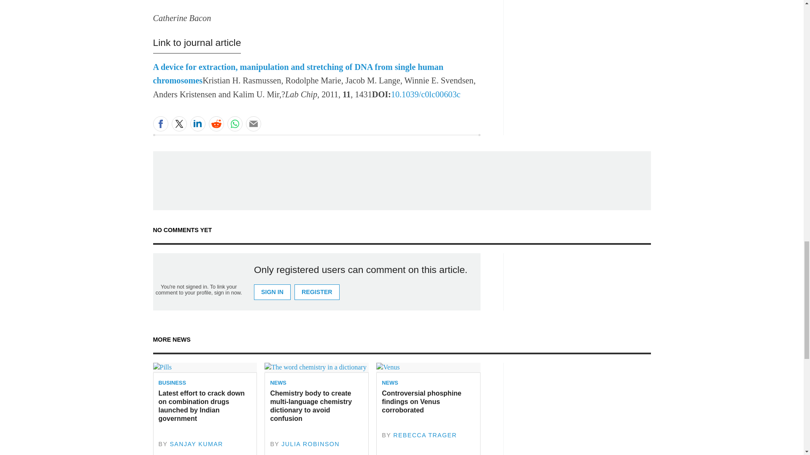 Image resolution: width=810 pixels, height=455 pixels. I want to click on Share this on WhatsApp, so click(235, 124).